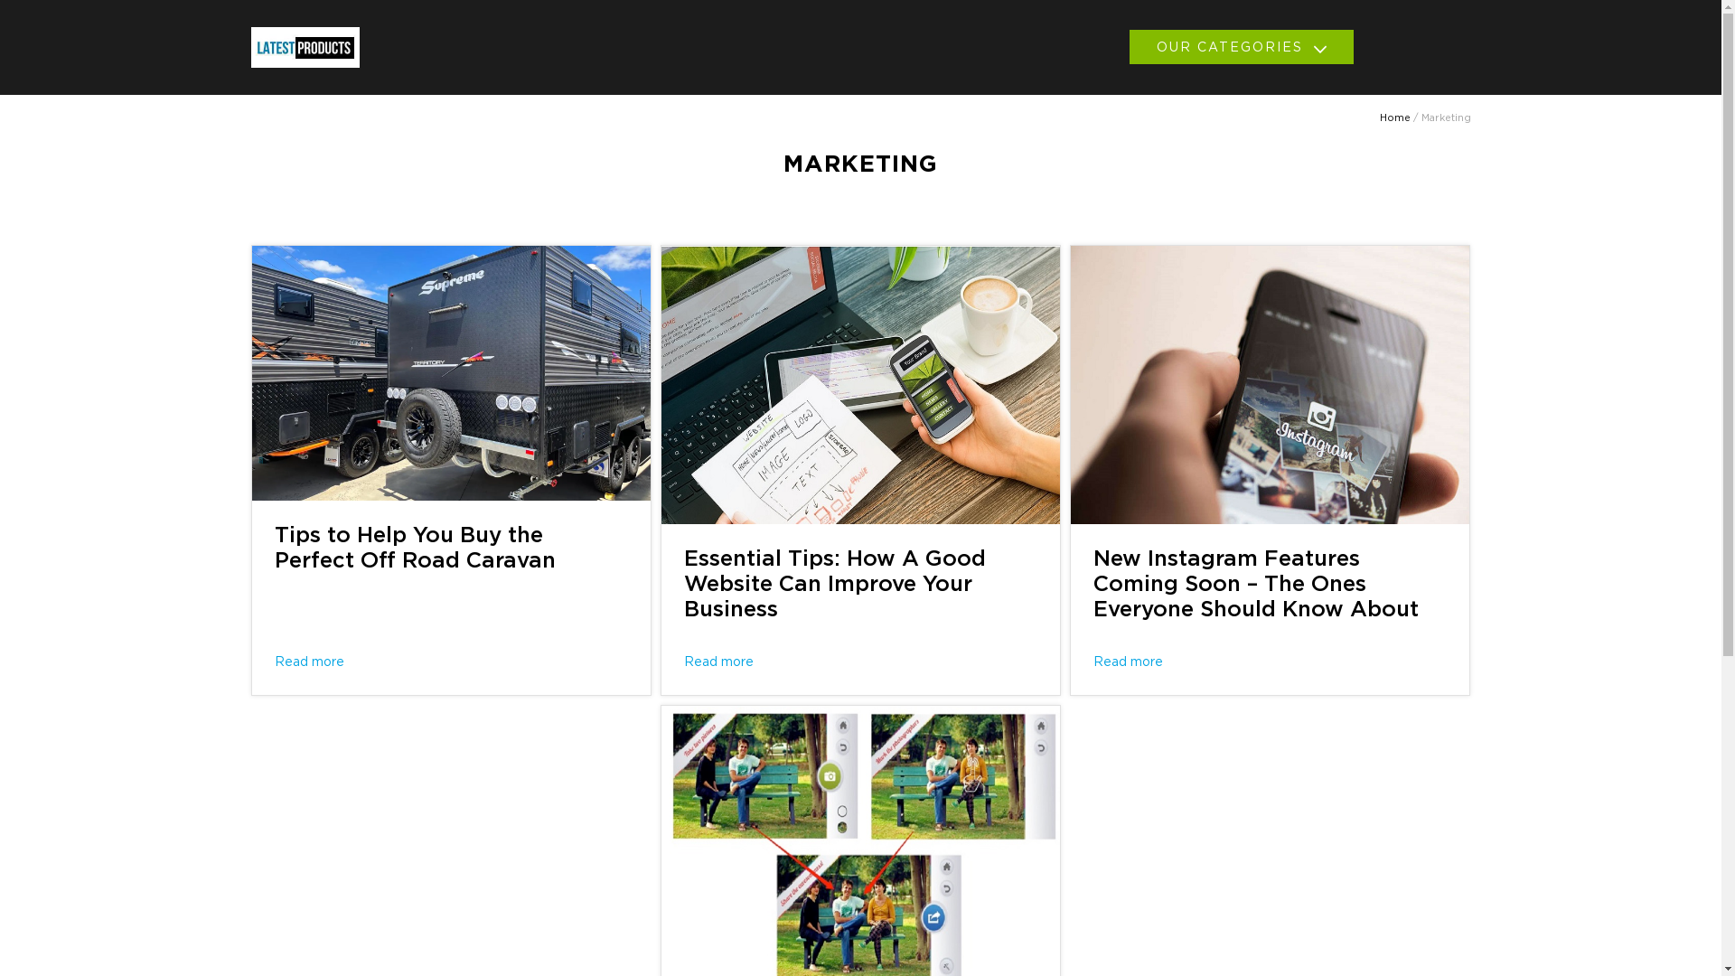  Describe the element at coordinates (835, 585) in the screenshot. I see `Essential Tips: How A Good Website Can Improve Your Business` at that location.